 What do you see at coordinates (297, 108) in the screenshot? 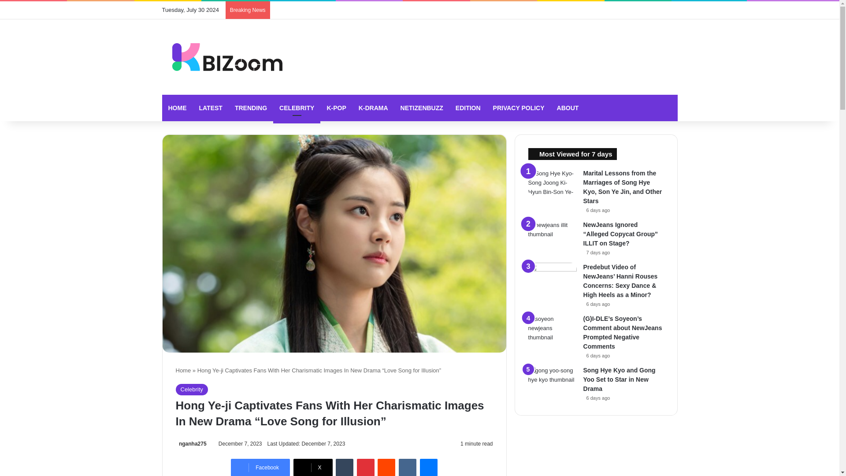
I see `CELEBRITY` at bounding box center [297, 108].